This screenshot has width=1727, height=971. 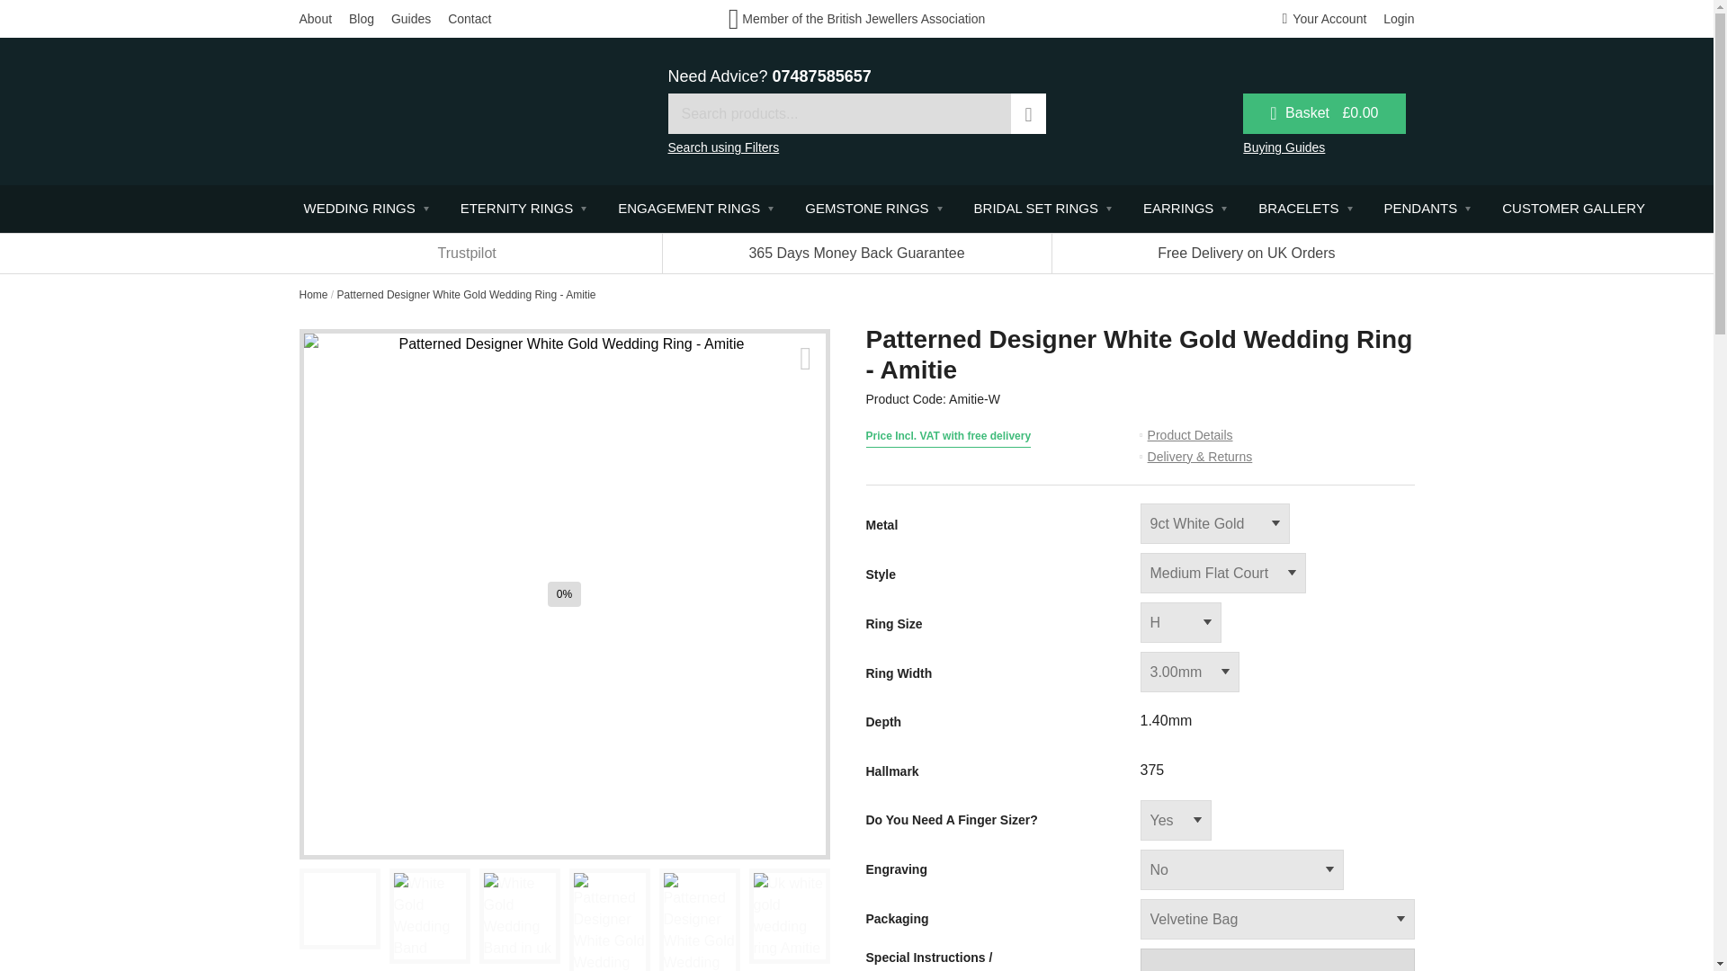 I want to click on ENGAGEMENT RINGS, so click(x=693, y=209).